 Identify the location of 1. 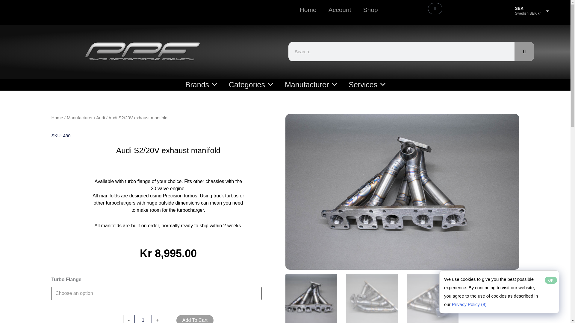
(143, 319).